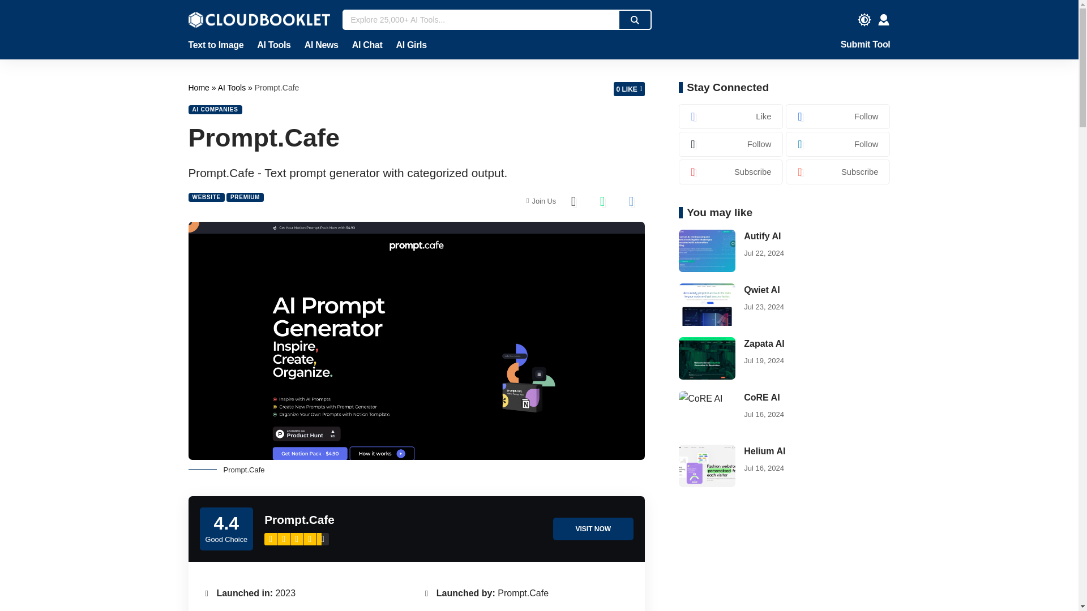 This screenshot has height=611, width=1087. Describe the element at coordinates (408, 45) in the screenshot. I see `AI Girls` at that location.